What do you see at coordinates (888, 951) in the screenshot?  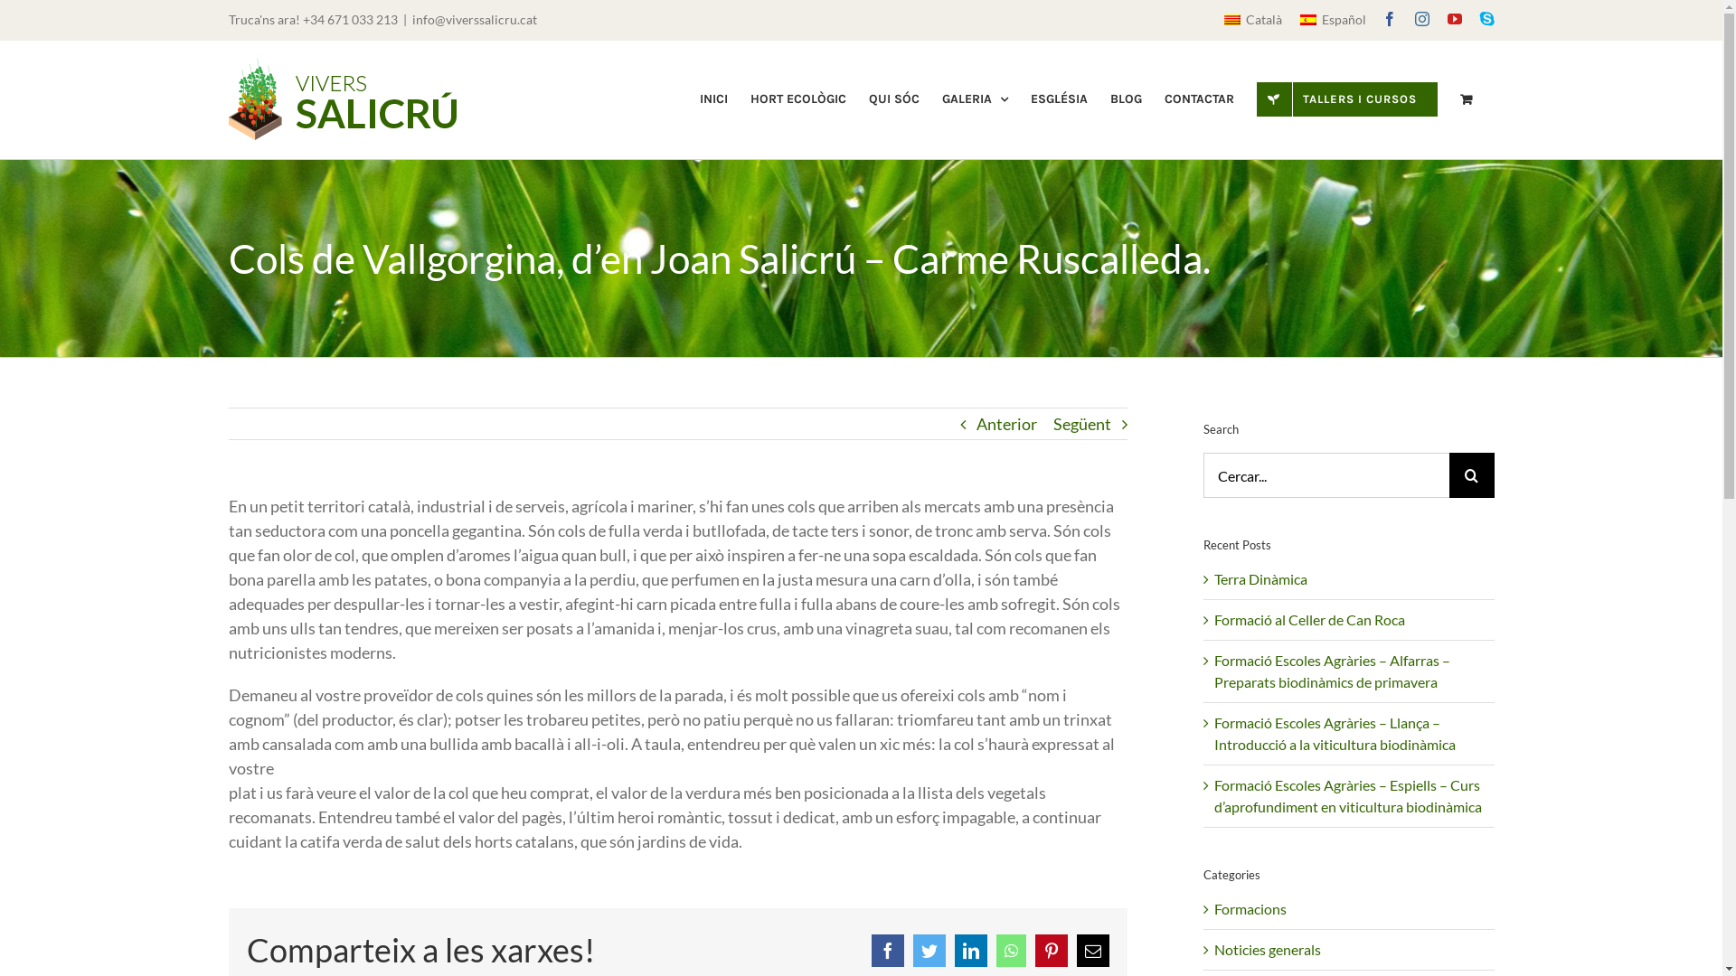 I see `Facebook` at bounding box center [888, 951].